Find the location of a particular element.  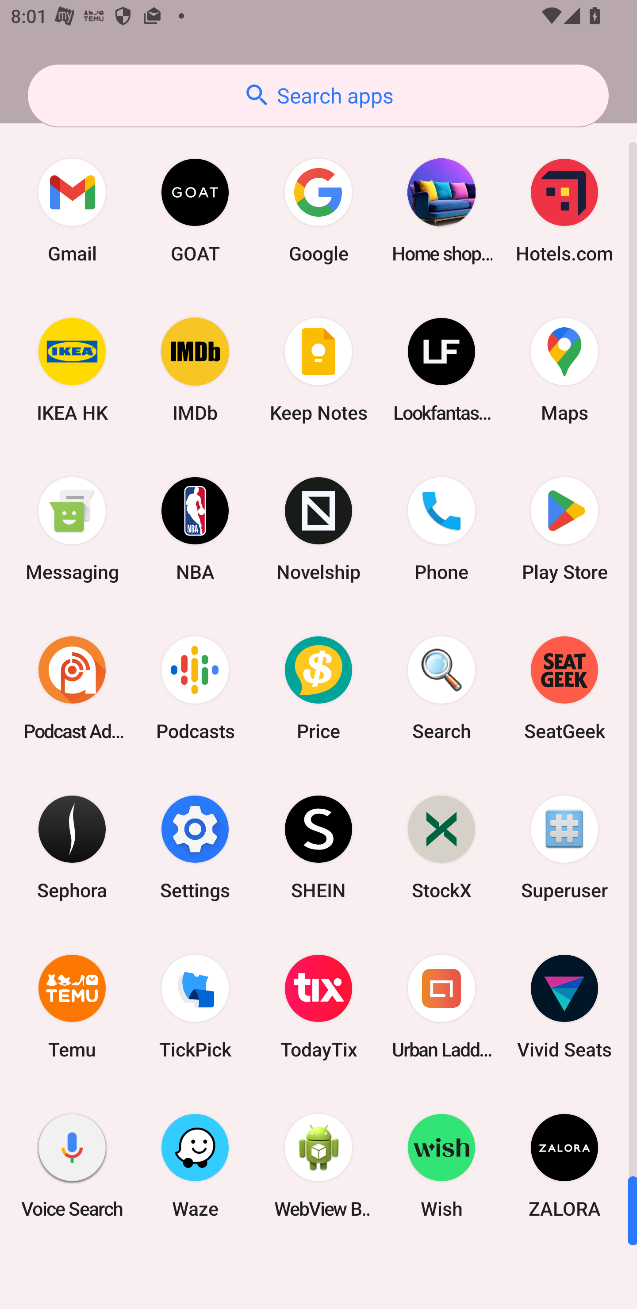

Superuser is located at coordinates (564, 846).